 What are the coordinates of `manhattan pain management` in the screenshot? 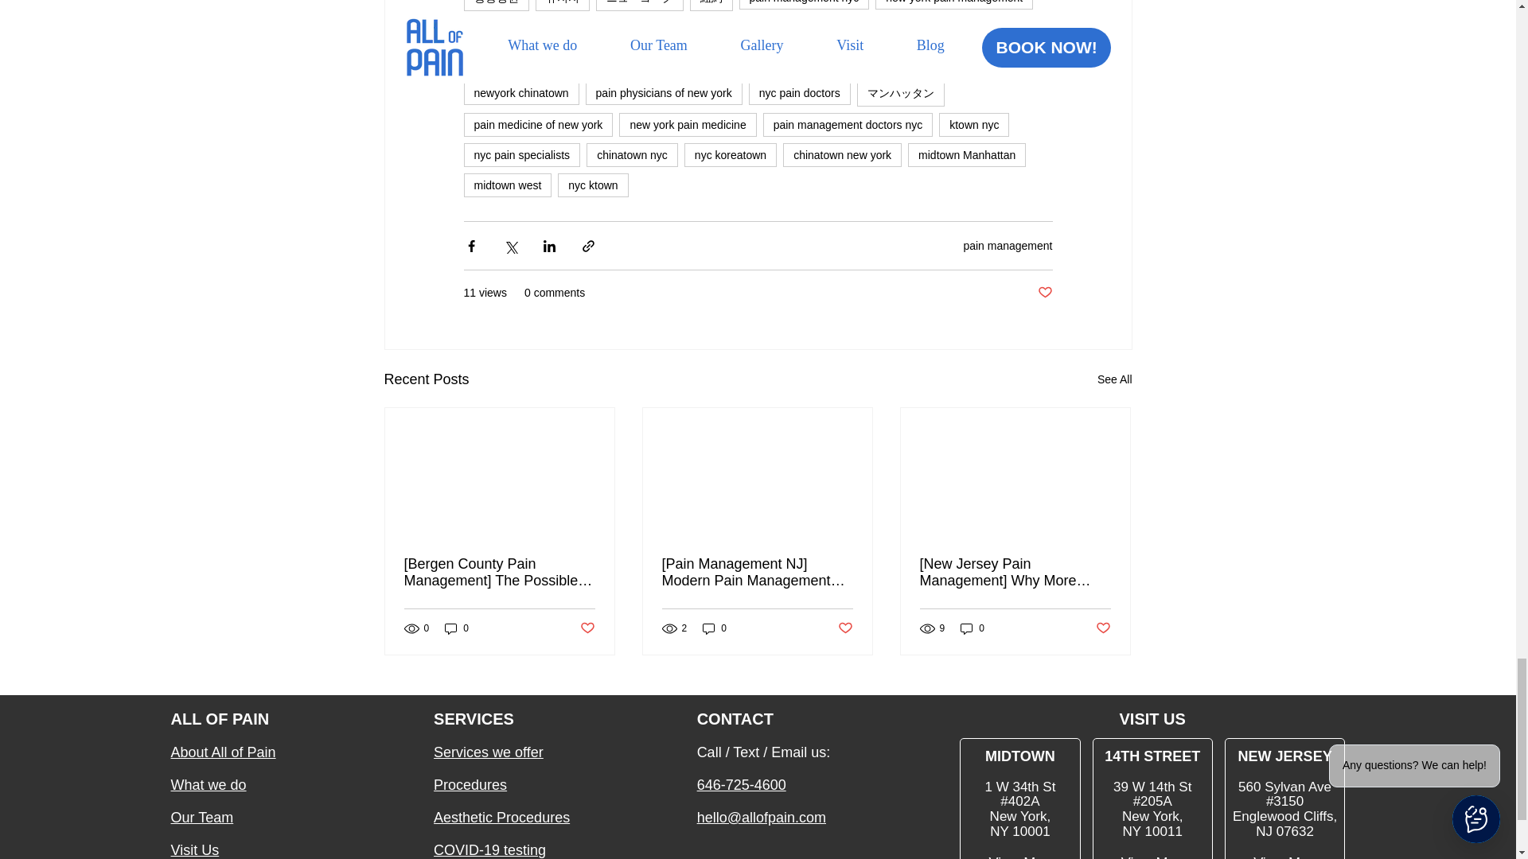 It's located at (545, 29).